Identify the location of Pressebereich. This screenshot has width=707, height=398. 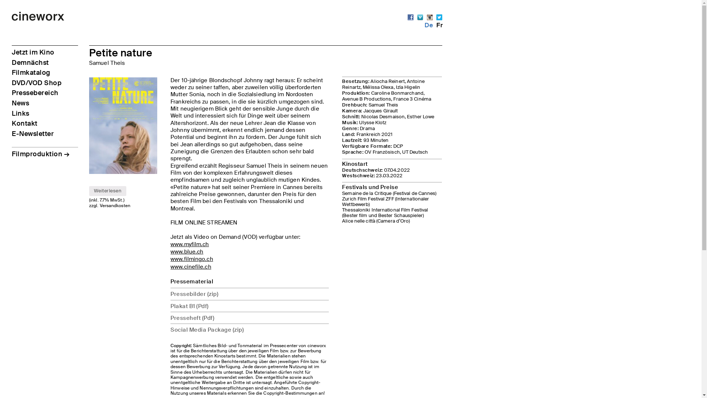
(35, 93).